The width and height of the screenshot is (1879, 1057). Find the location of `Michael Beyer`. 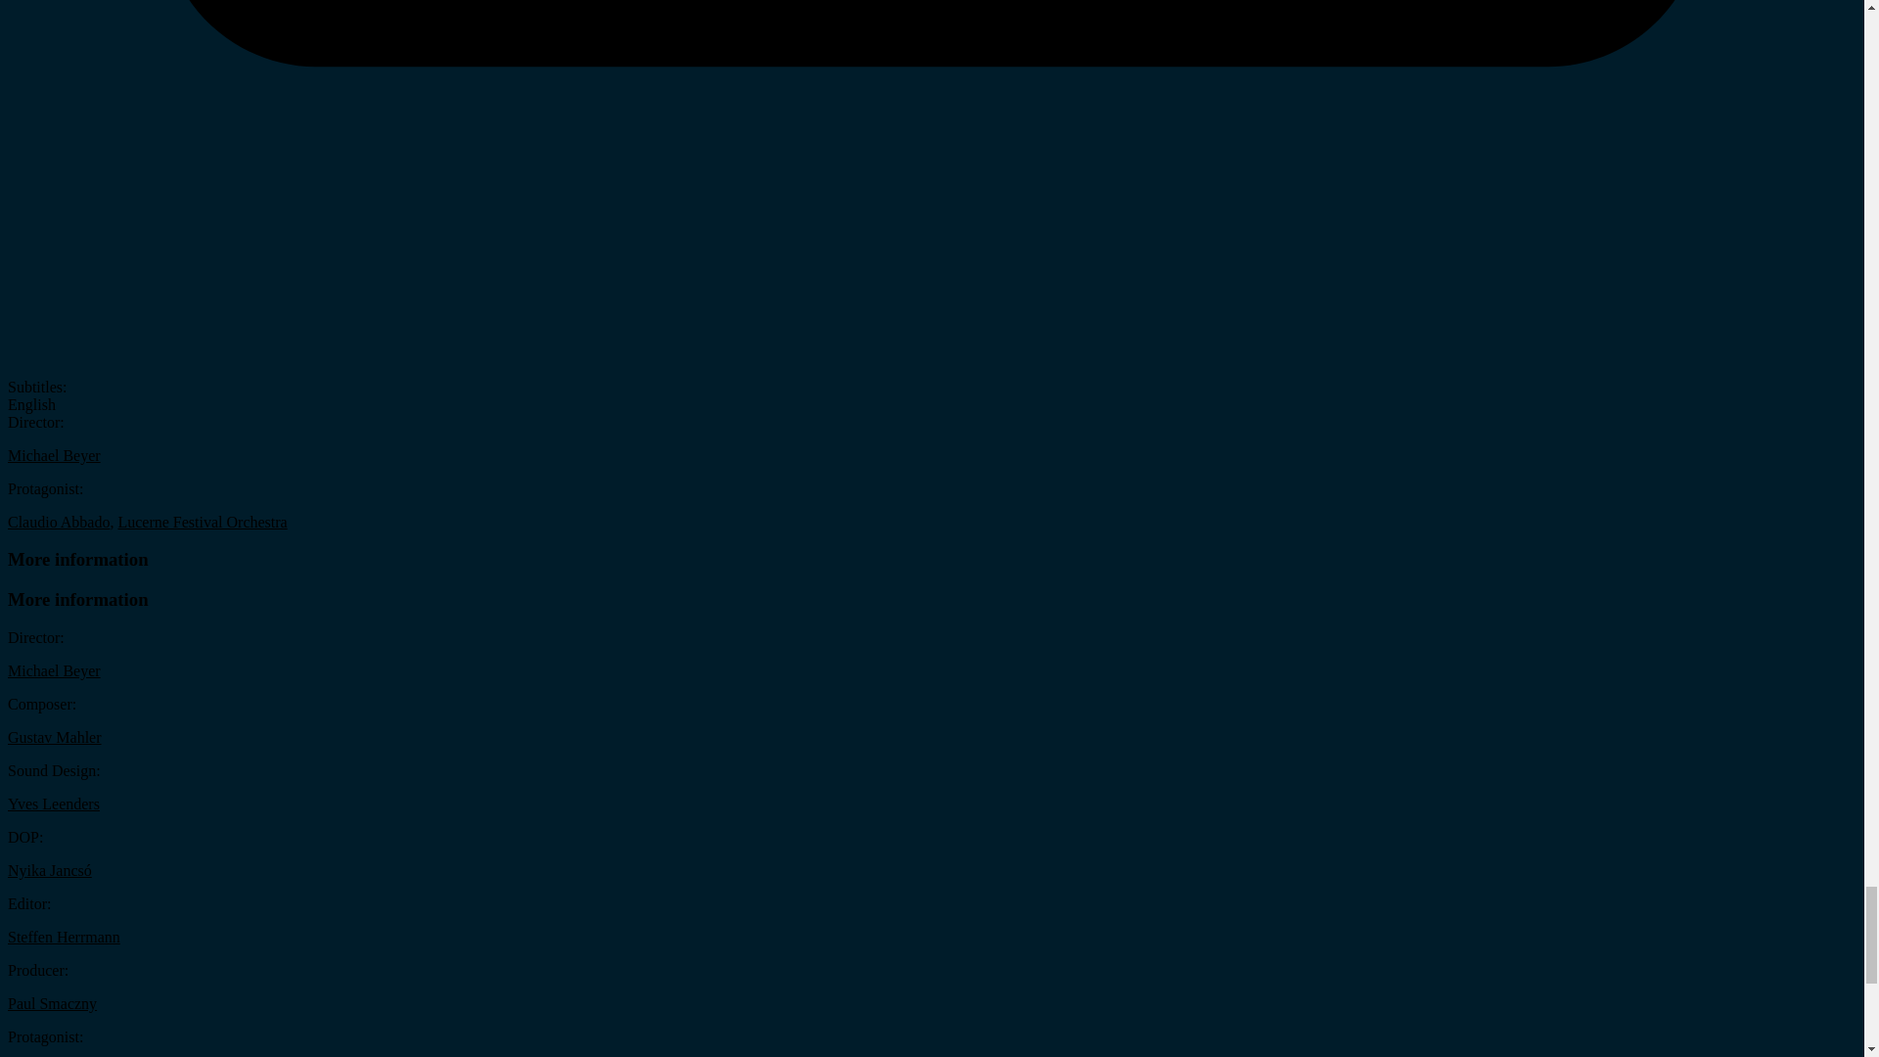

Michael Beyer is located at coordinates (54, 455).